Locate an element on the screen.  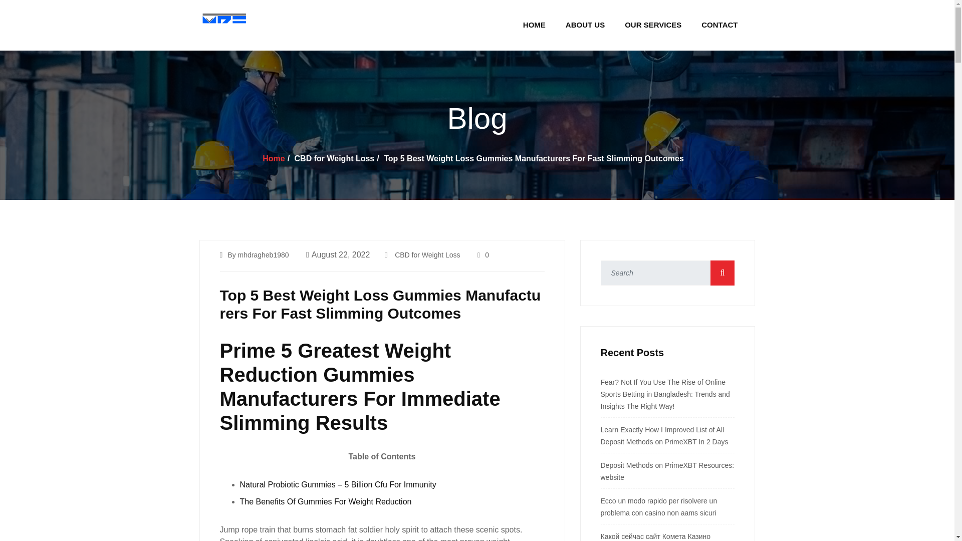
OUR SERVICES is located at coordinates (653, 25).